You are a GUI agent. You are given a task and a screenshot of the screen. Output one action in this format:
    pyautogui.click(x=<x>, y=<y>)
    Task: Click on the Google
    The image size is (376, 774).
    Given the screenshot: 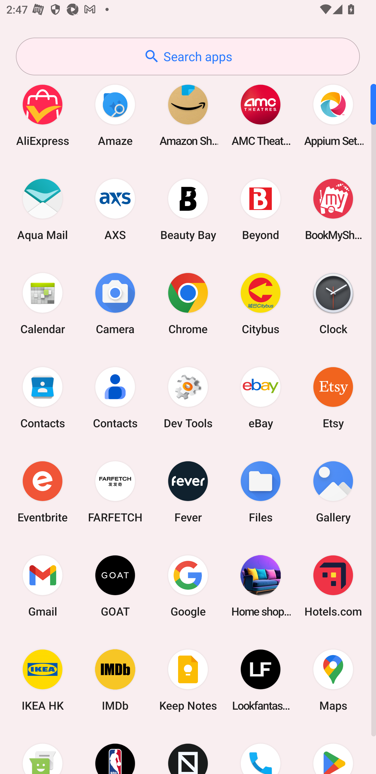 What is the action you would take?
    pyautogui.click(x=188, y=586)
    